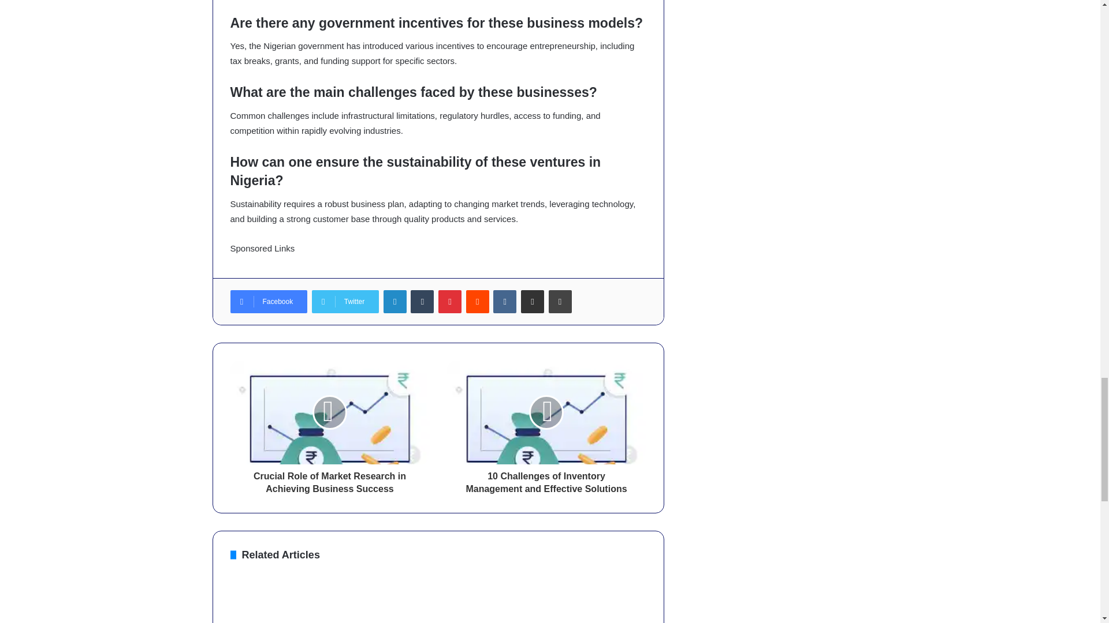 The image size is (1109, 623). I want to click on VKontakte, so click(505, 302).